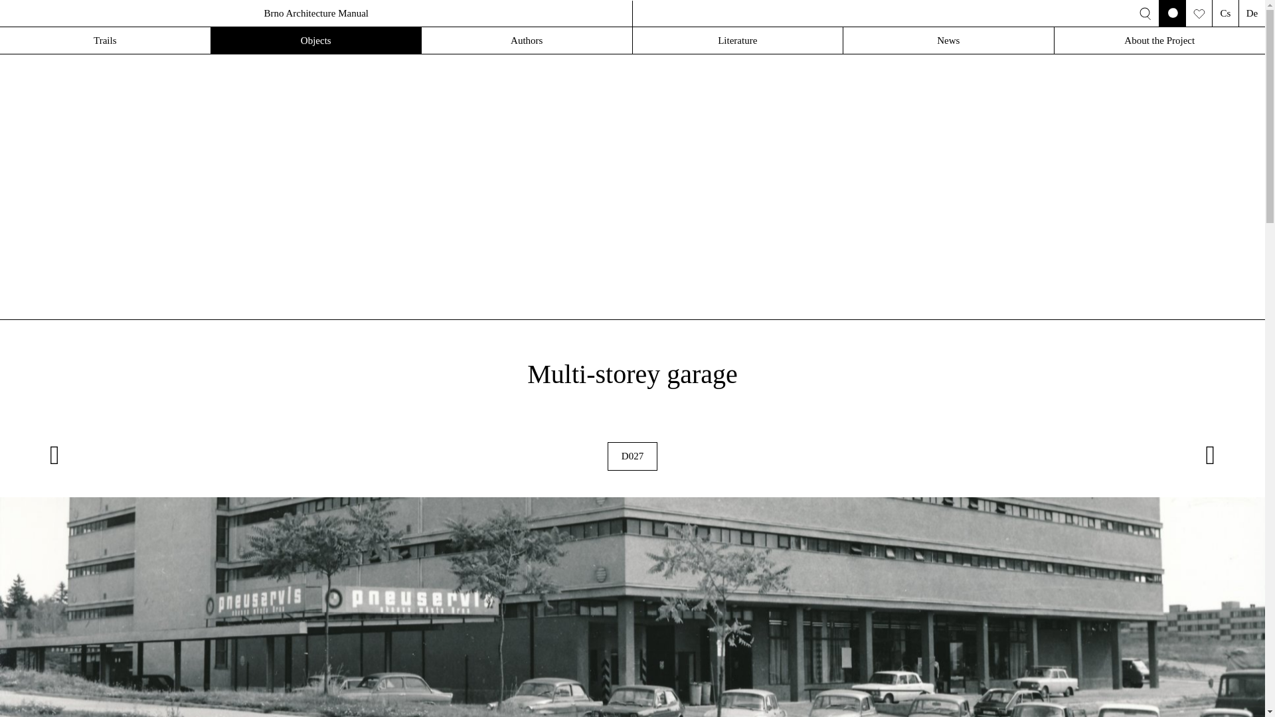 The width and height of the screenshot is (1275, 717). Describe the element at coordinates (105, 40) in the screenshot. I see `Trails` at that location.